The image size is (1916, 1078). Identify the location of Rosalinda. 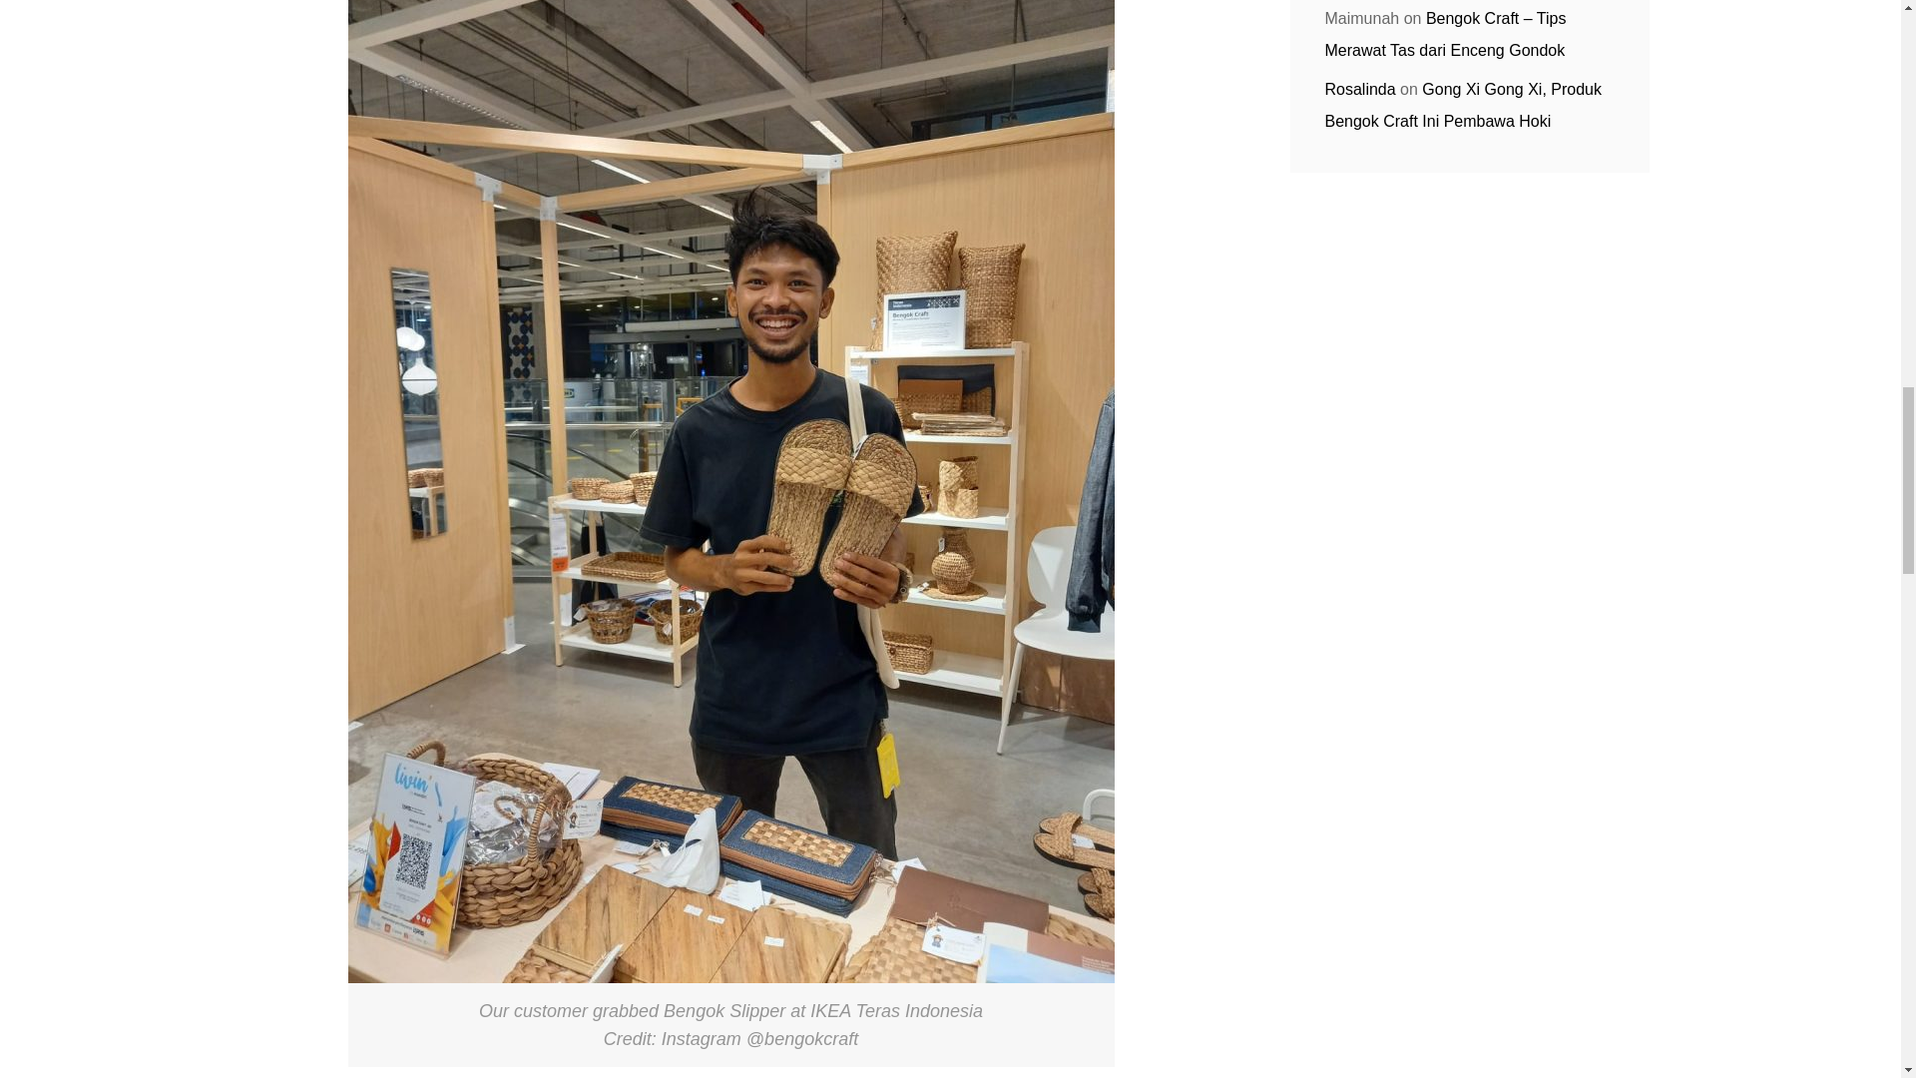
(1361, 90).